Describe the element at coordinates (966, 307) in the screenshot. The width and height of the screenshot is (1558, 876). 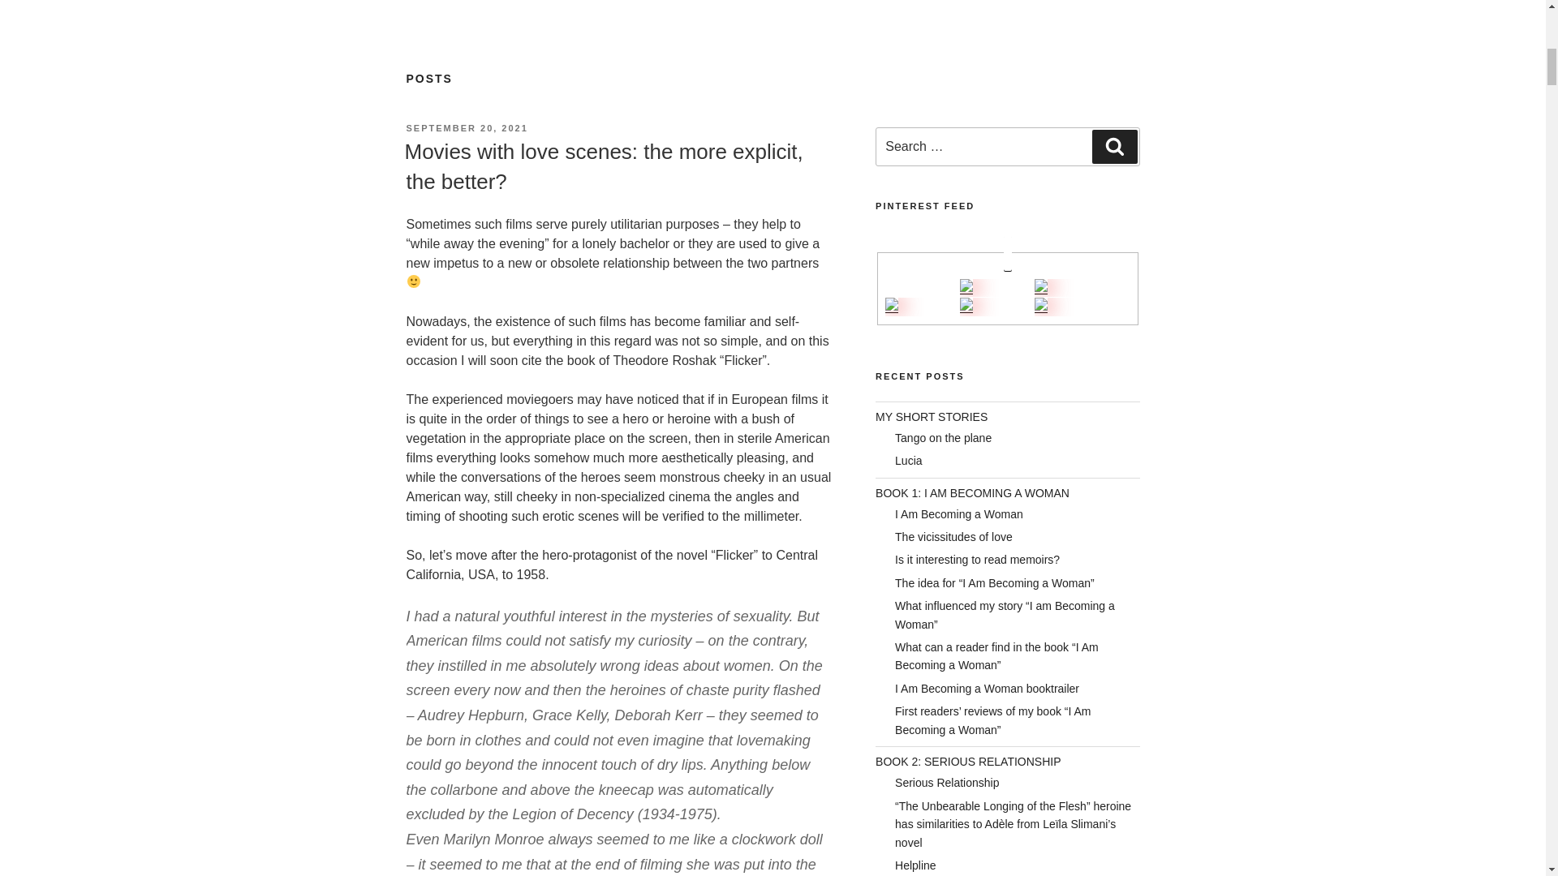
I see `I` at that location.